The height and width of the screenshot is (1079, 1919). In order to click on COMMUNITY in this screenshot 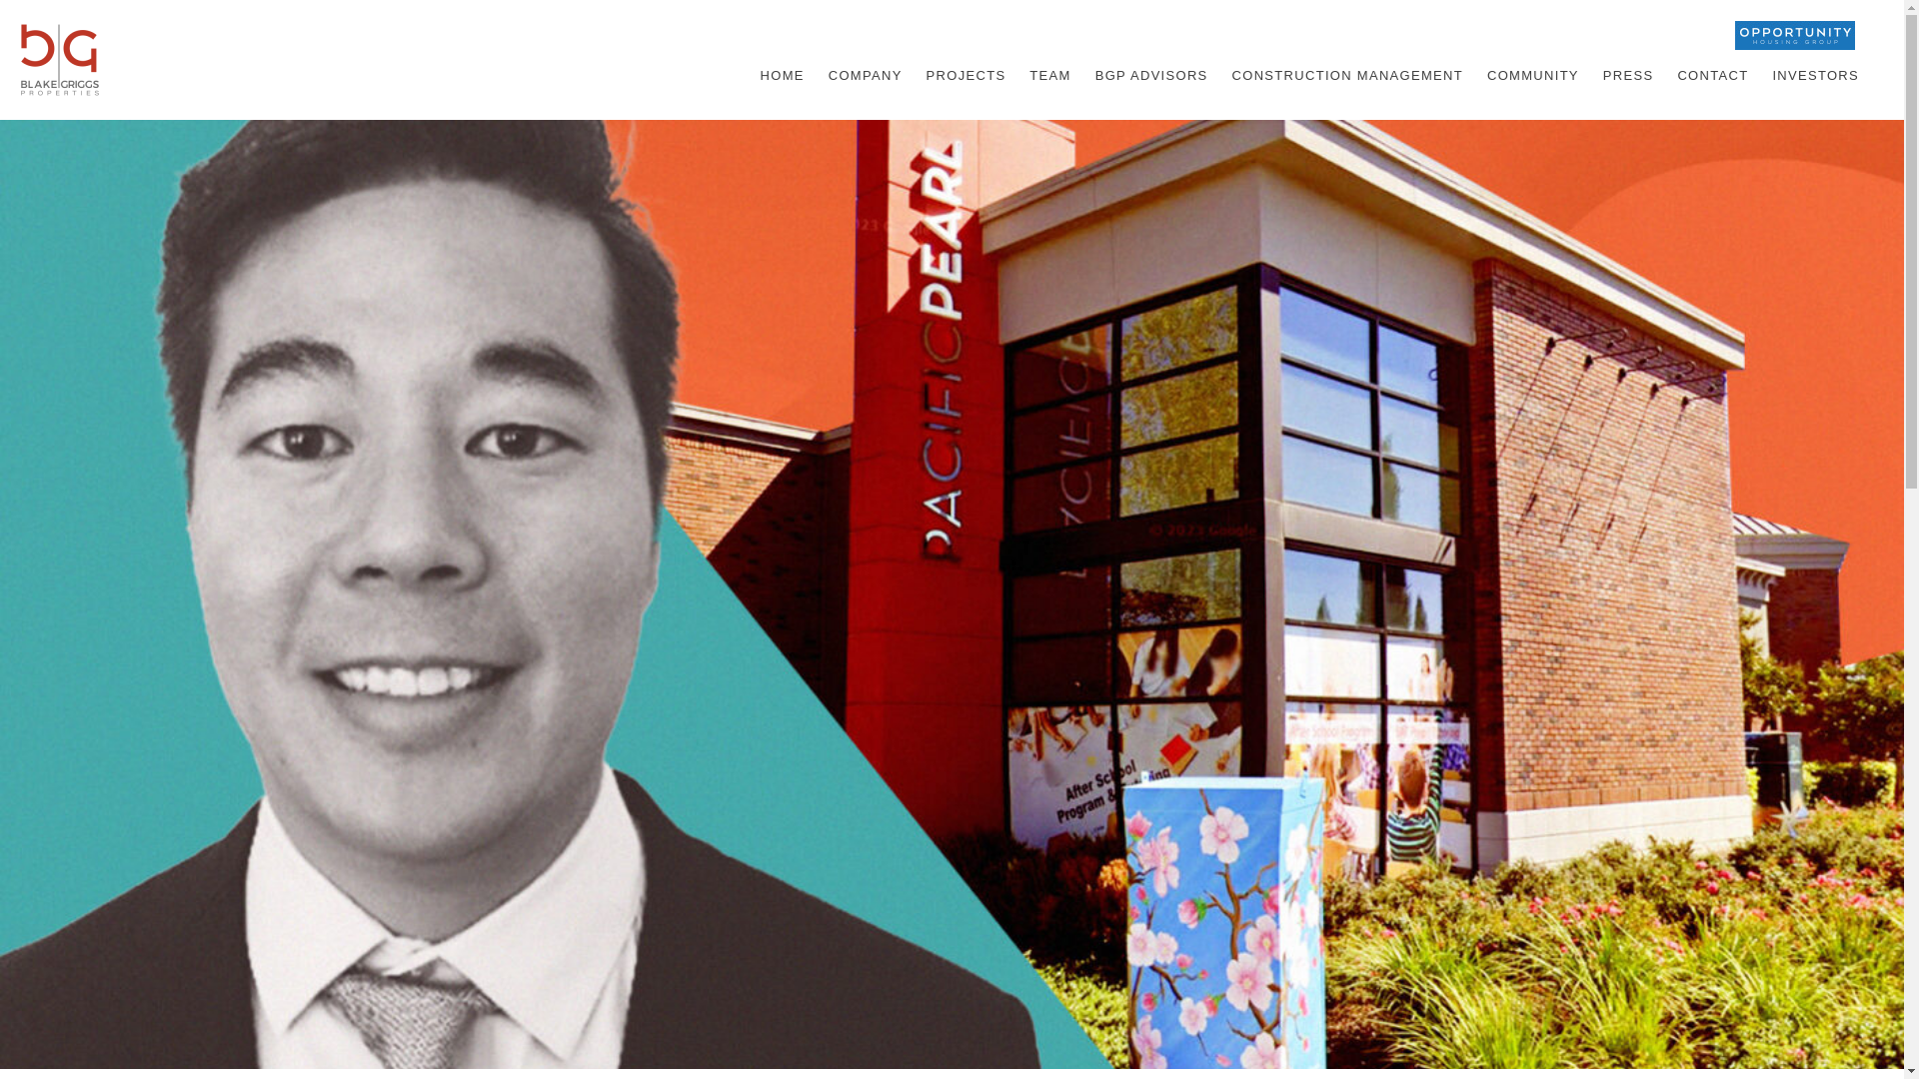, I will do `click(1533, 76)`.